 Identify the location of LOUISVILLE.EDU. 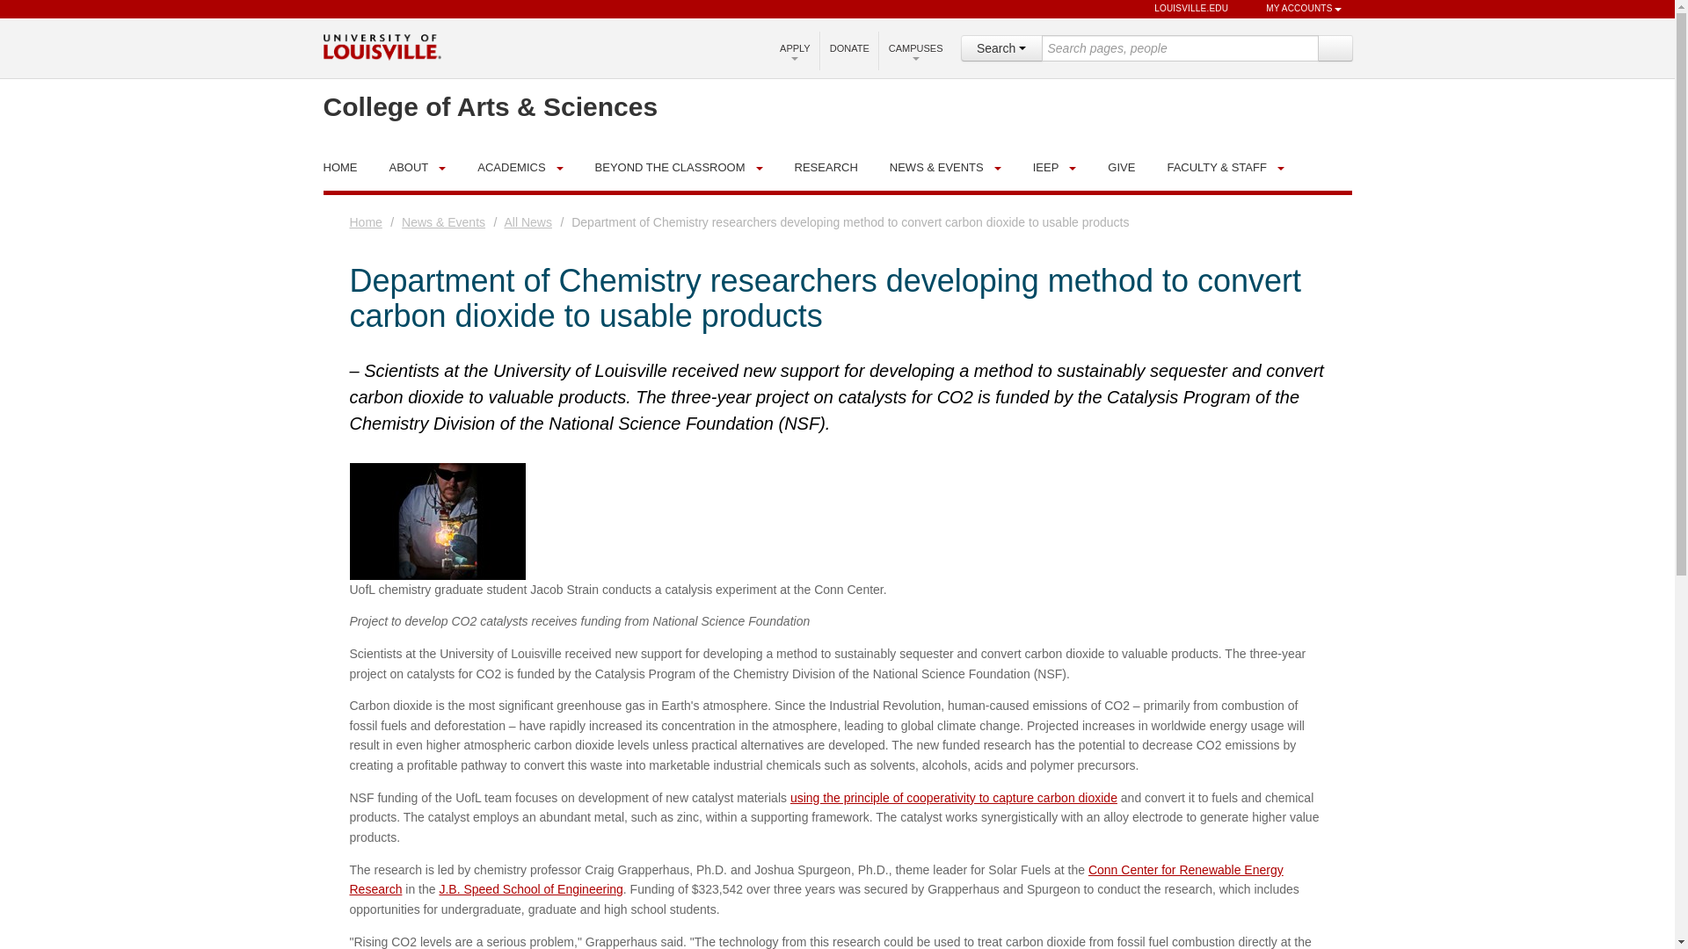
(1183, 9).